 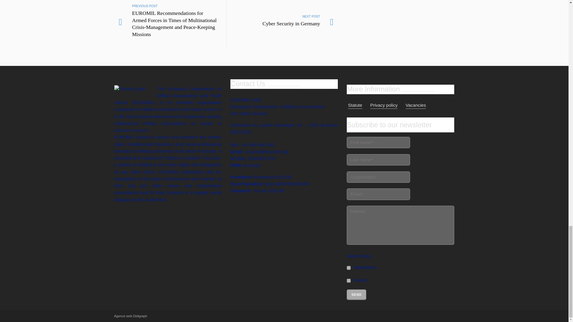 I want to click on Agence web Deligraph, so click(x=131, y=316).